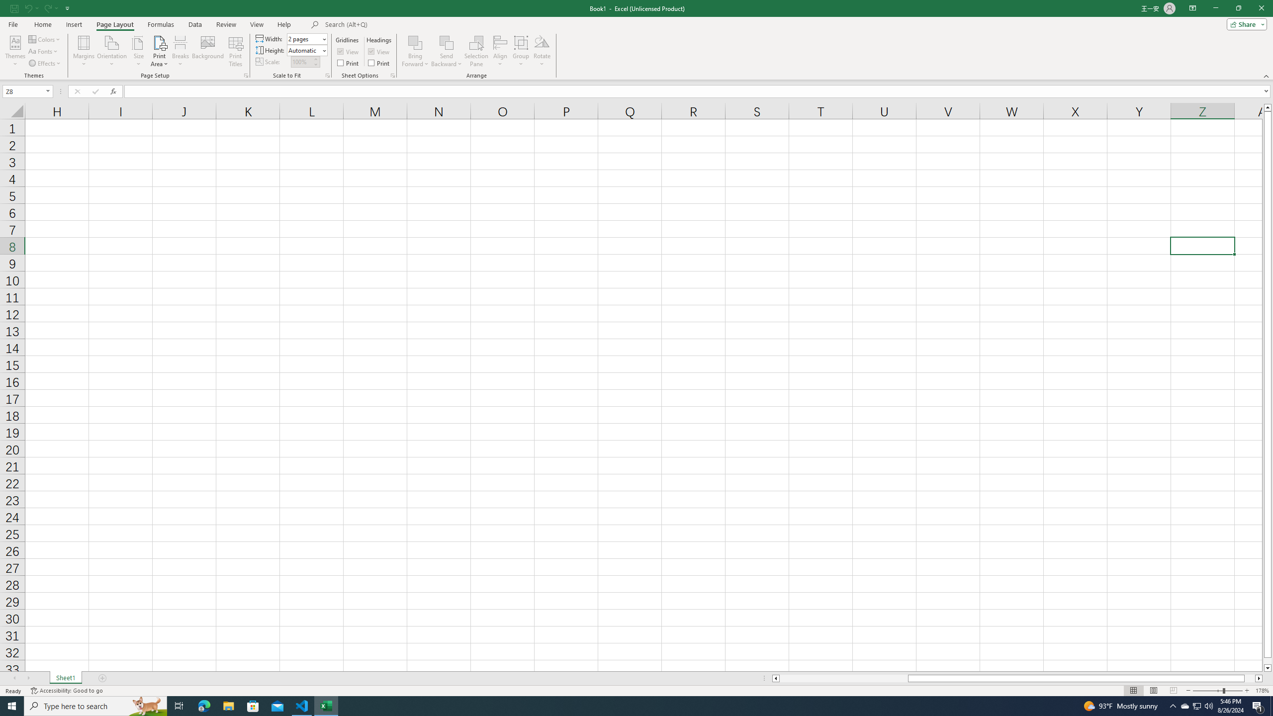 This screenshot has height=716, width=1273. What do you see at coordinates (416, 42) in the screenshot?
I see `Bring Forward` at bounding box center [416, 42].